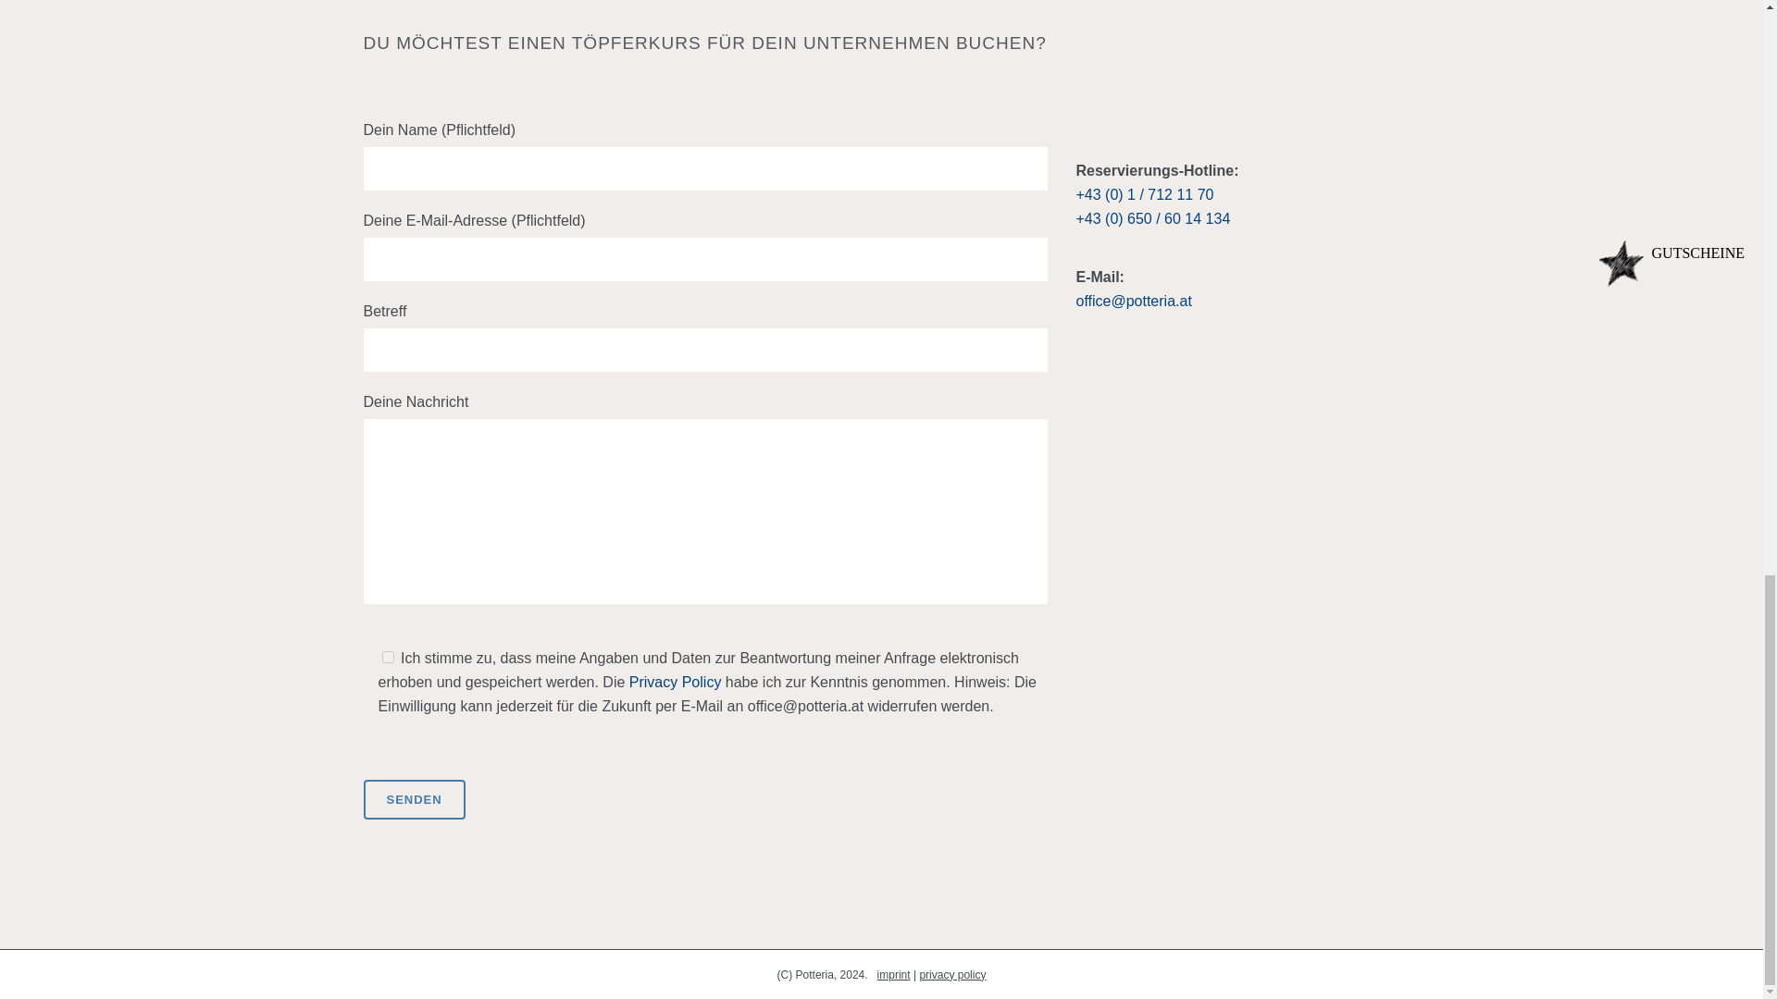 The height and width of the screenshot is (999, 1777). I want to click on Senden, so click(413, 799).